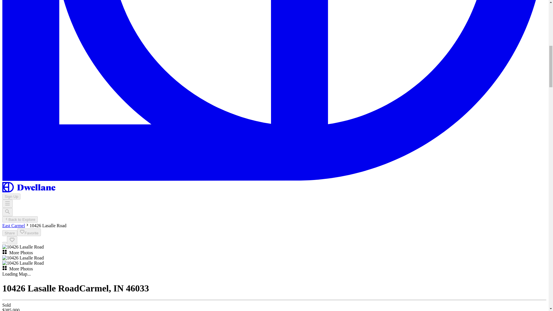  I want to click on Share, so click(10, 233).